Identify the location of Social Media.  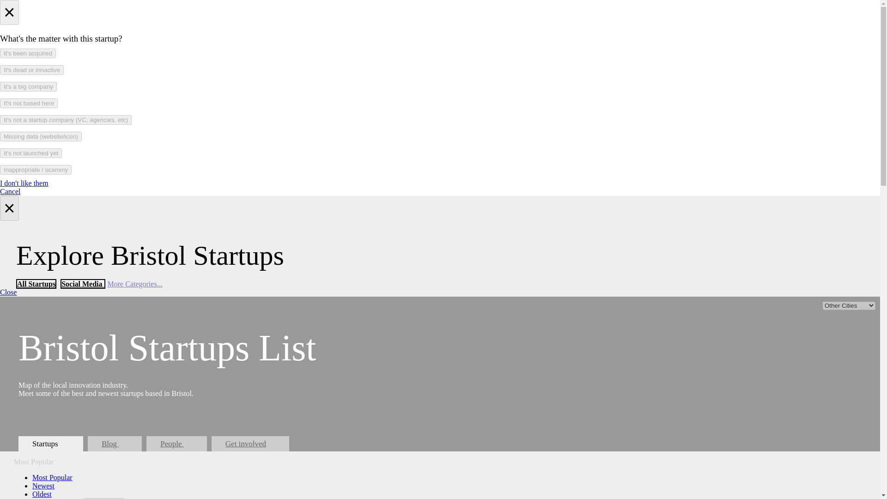
(82, 284).